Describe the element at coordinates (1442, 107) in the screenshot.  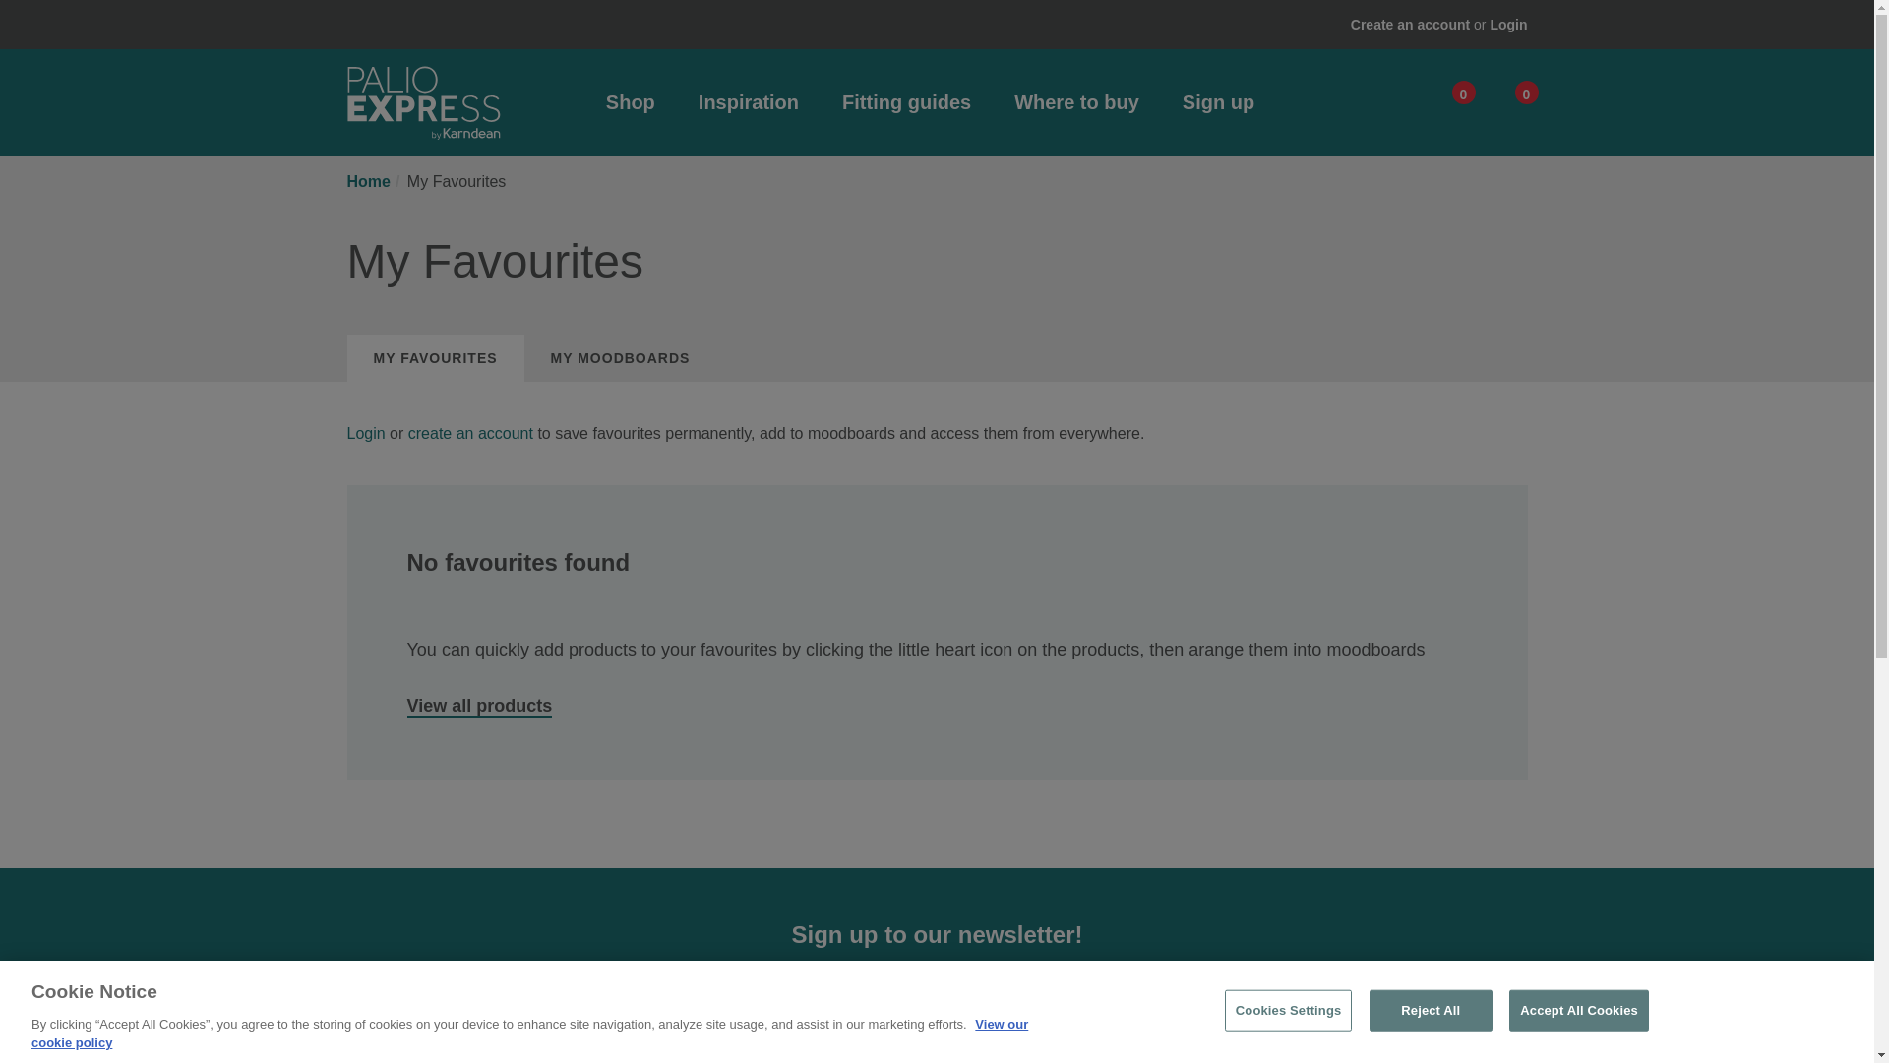
I see `View All Products` at that location.